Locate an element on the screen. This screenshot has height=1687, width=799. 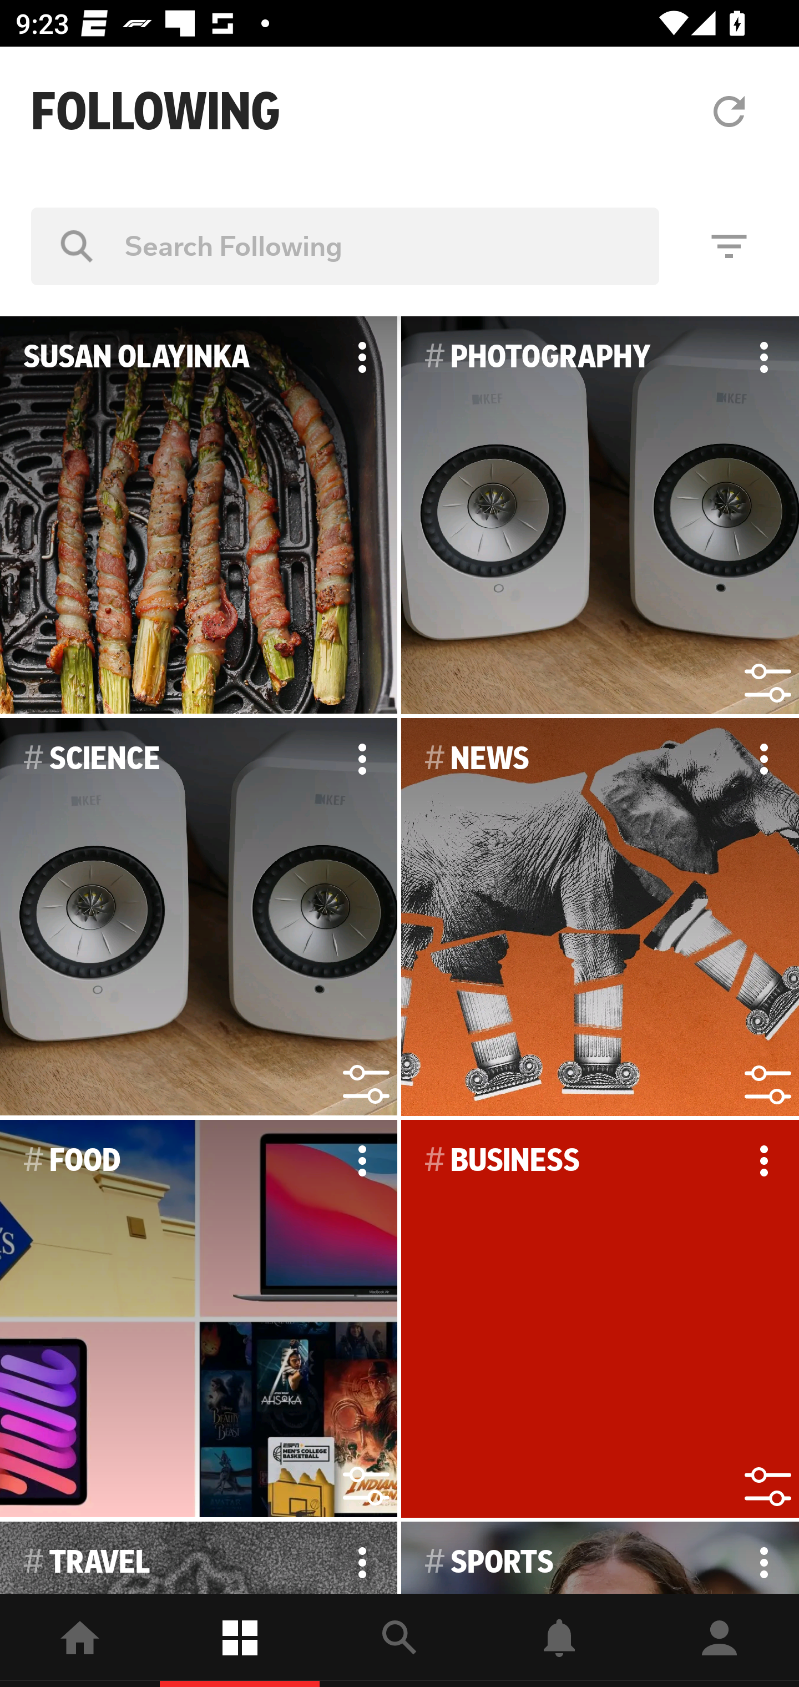
# FOOD Options is located at coordinates (199, 1319).